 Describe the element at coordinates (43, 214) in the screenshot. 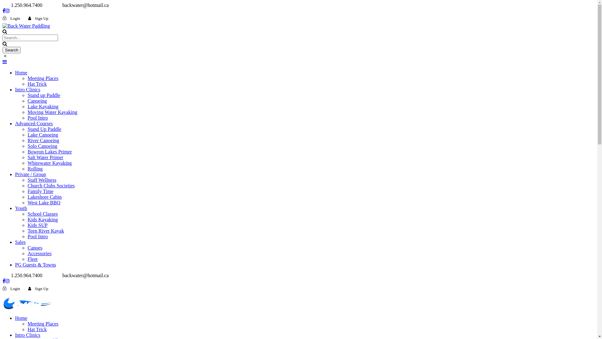

I see `School Classes` at that location.